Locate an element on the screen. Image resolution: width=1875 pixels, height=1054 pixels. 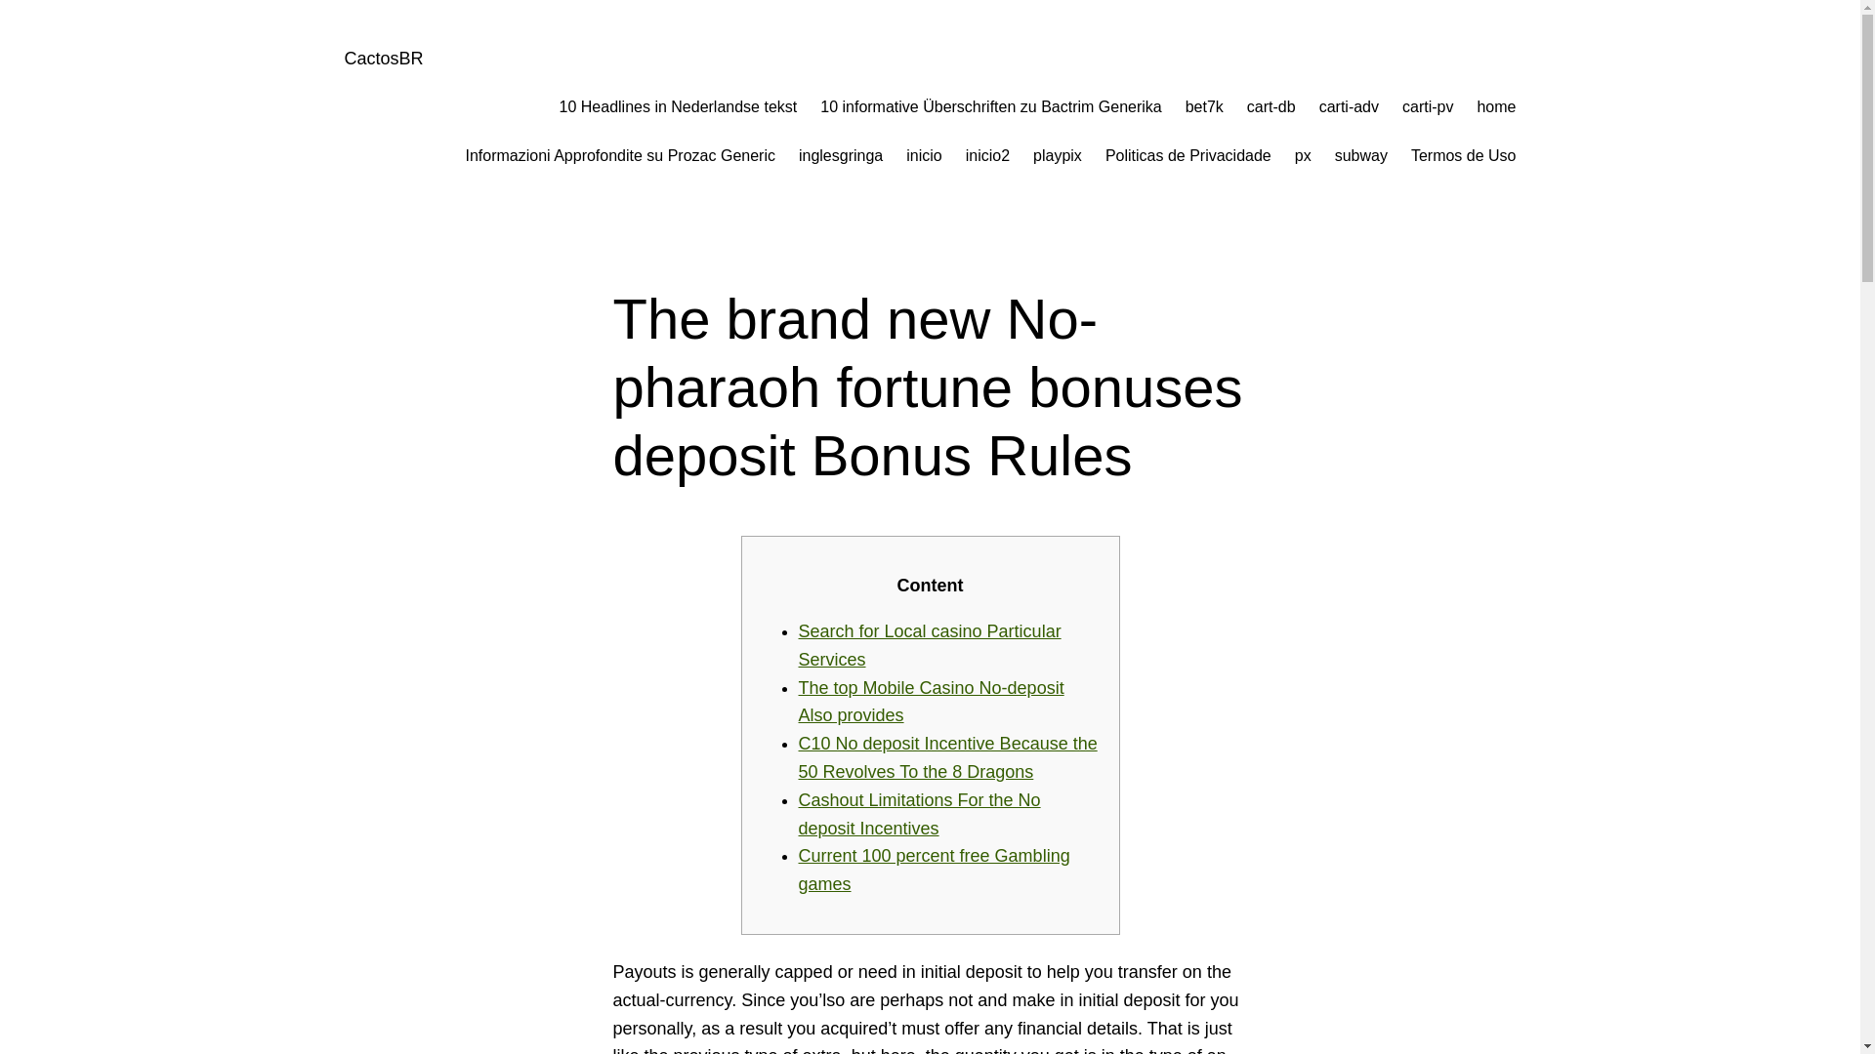
inicio is located at coordinates (923, 155).